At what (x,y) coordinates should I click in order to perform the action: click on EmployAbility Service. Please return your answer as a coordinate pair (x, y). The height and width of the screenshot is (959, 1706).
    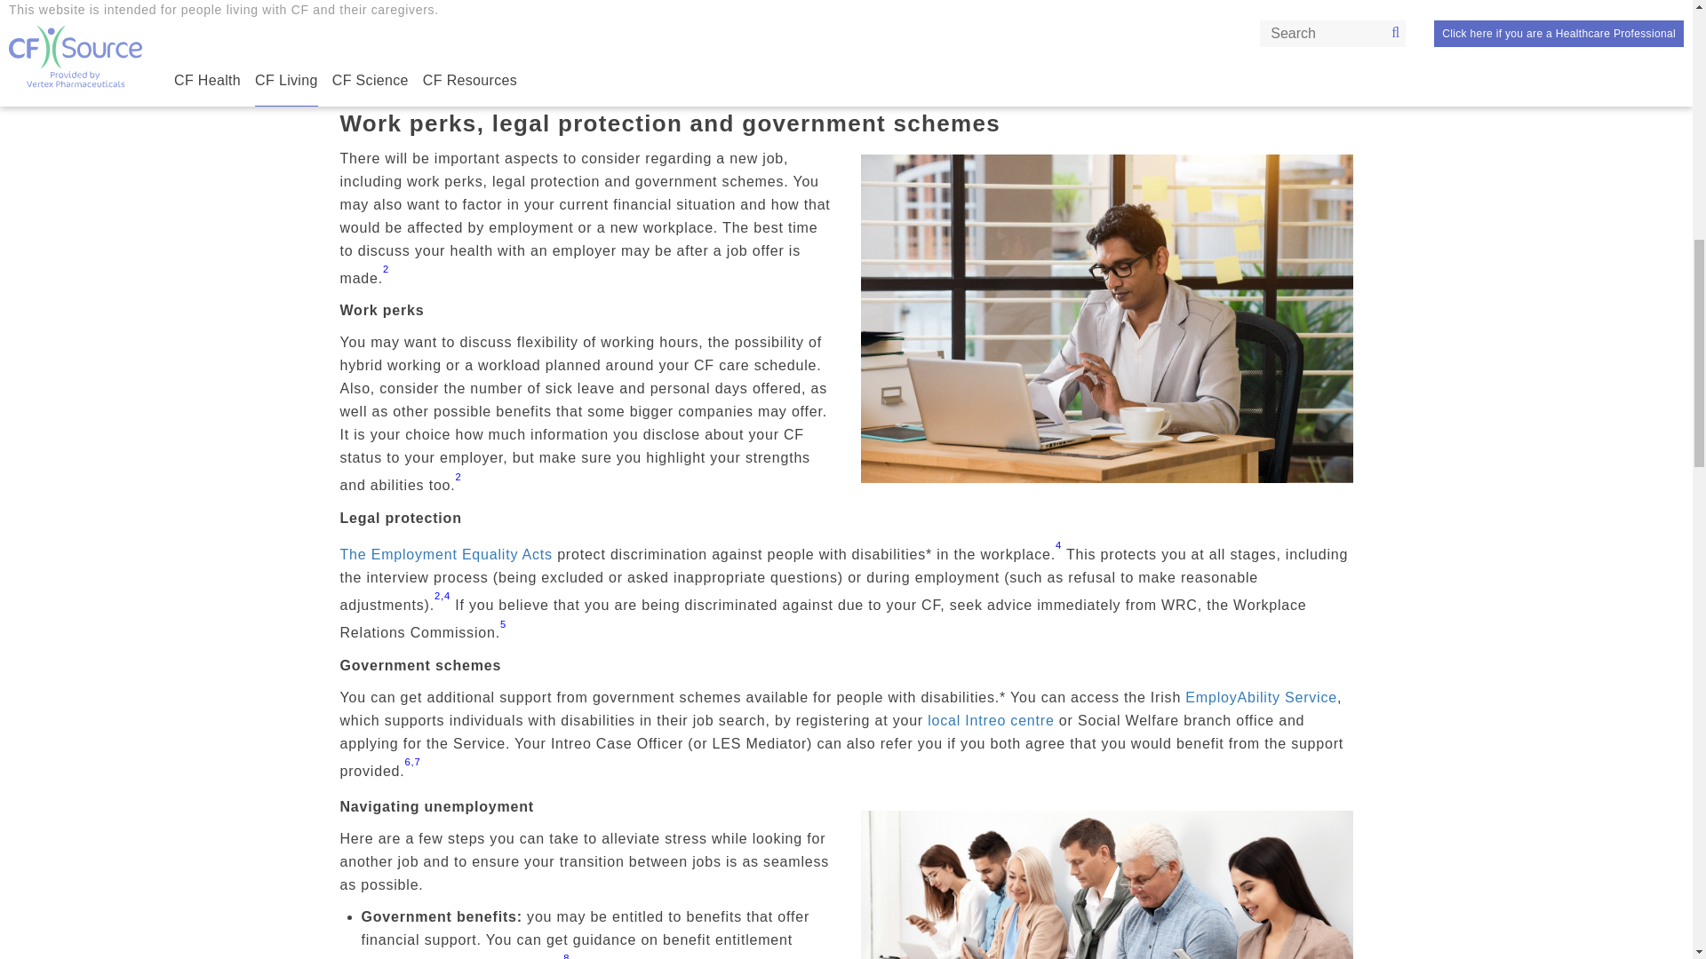
    Looking at the image, I should click on (1262, 696).